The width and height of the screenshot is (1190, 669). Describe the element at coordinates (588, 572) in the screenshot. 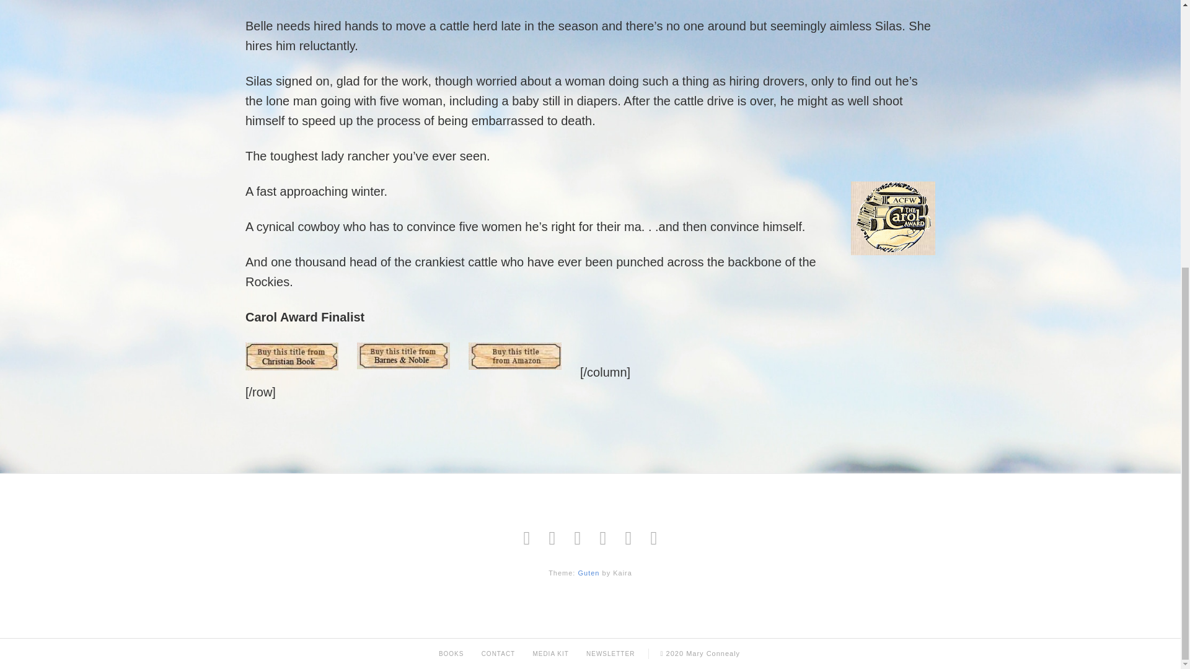

I see `Guten` at that location.